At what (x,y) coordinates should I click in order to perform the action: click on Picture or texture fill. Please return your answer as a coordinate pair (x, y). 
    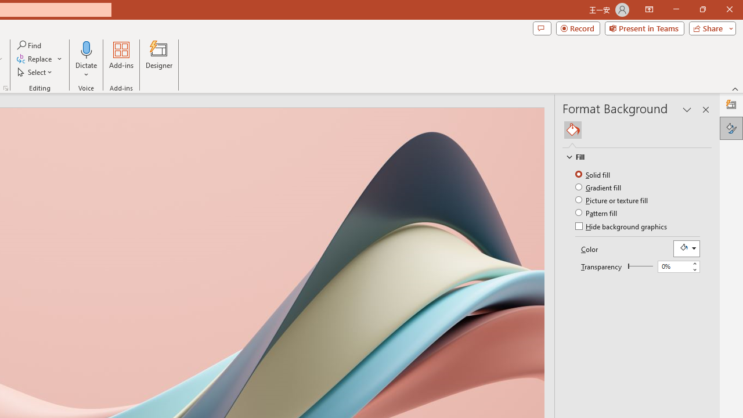
    Looking at the image, I should click on (612, 200).